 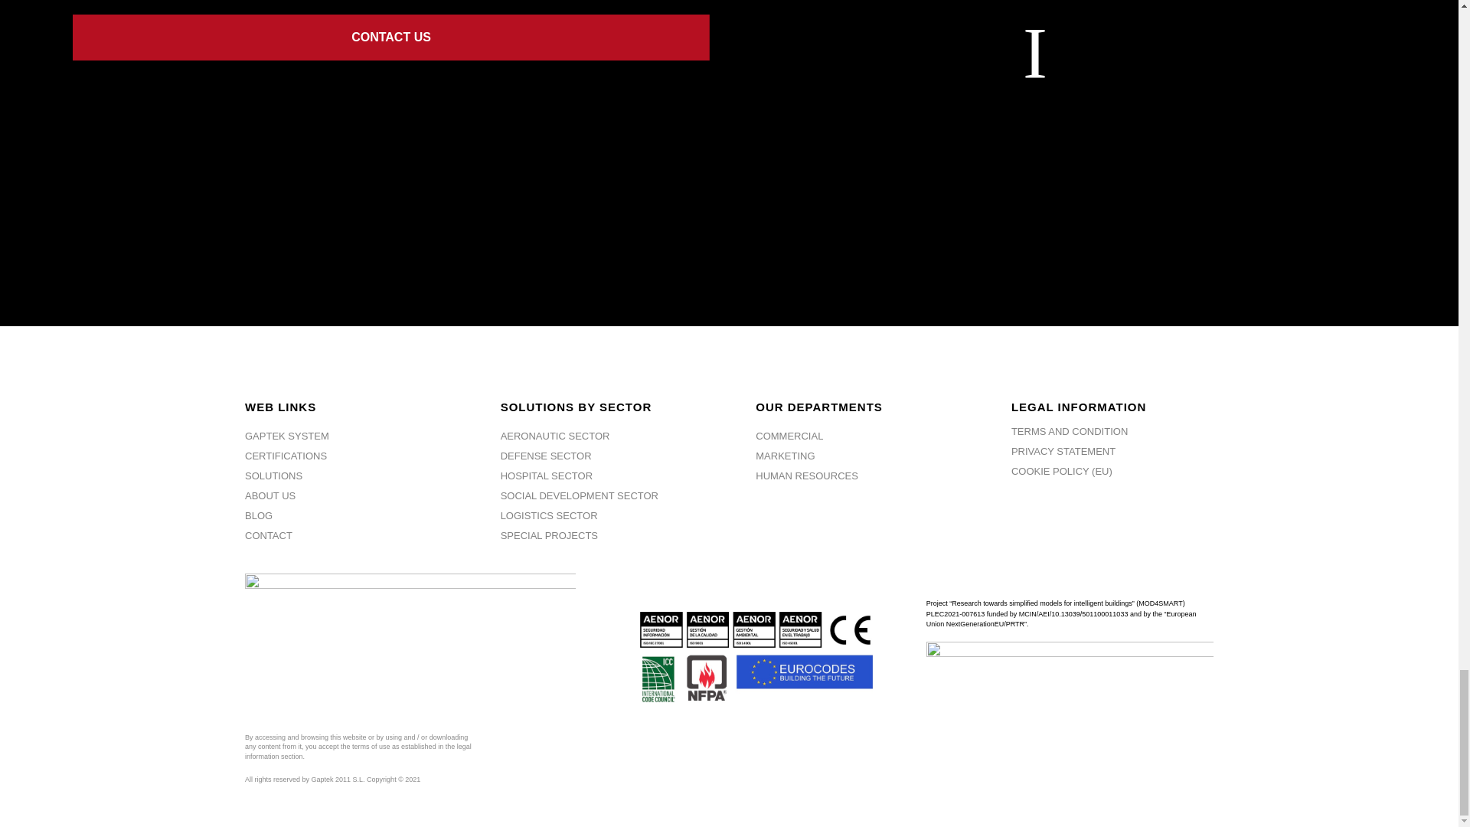 What do you see at coordinates (580, 495) in the screenshot?
I see `SOCIAL DEVELOPMENT SECTOR` at bounding box center [580, 495].